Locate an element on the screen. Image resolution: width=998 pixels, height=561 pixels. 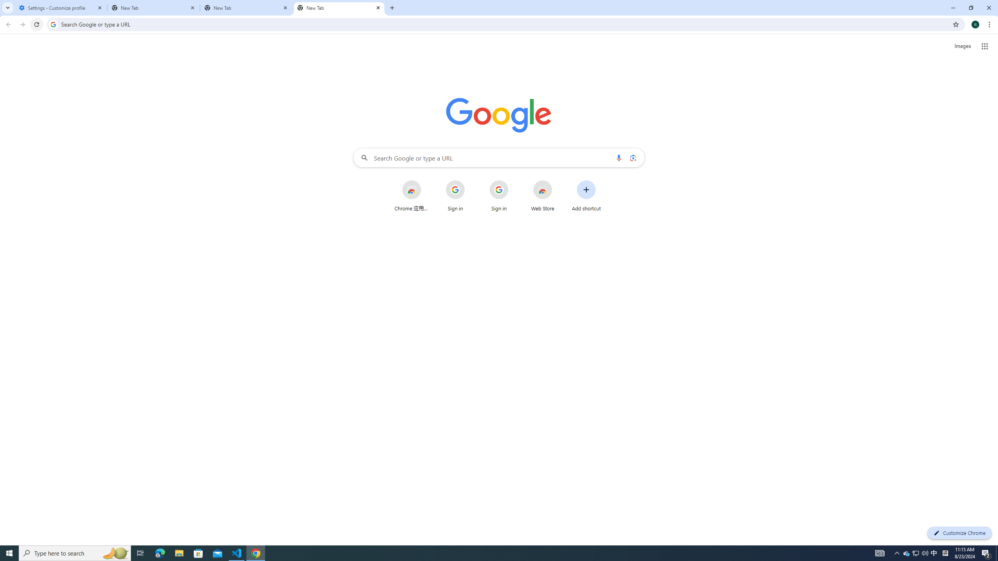
Search Google or type a URL is located at coordinates (499, 158).